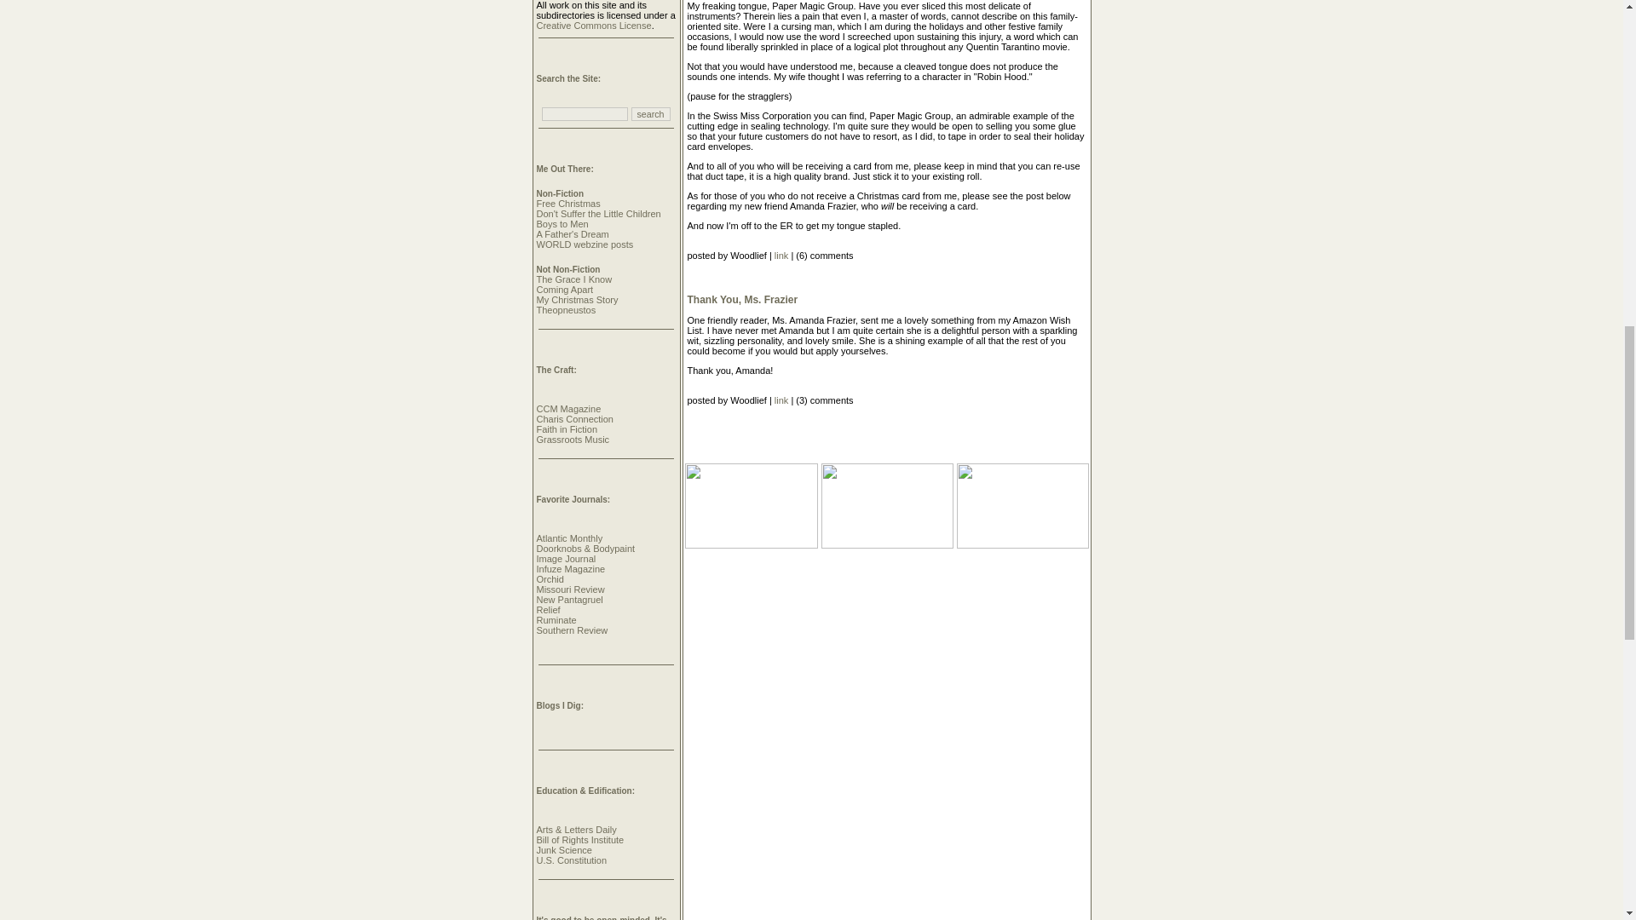 The image size is (1636, 920). What do you see at coordinates (574, 279) in the screenshot?
I see `The Grace I Know` at bounding box center [574, 279].